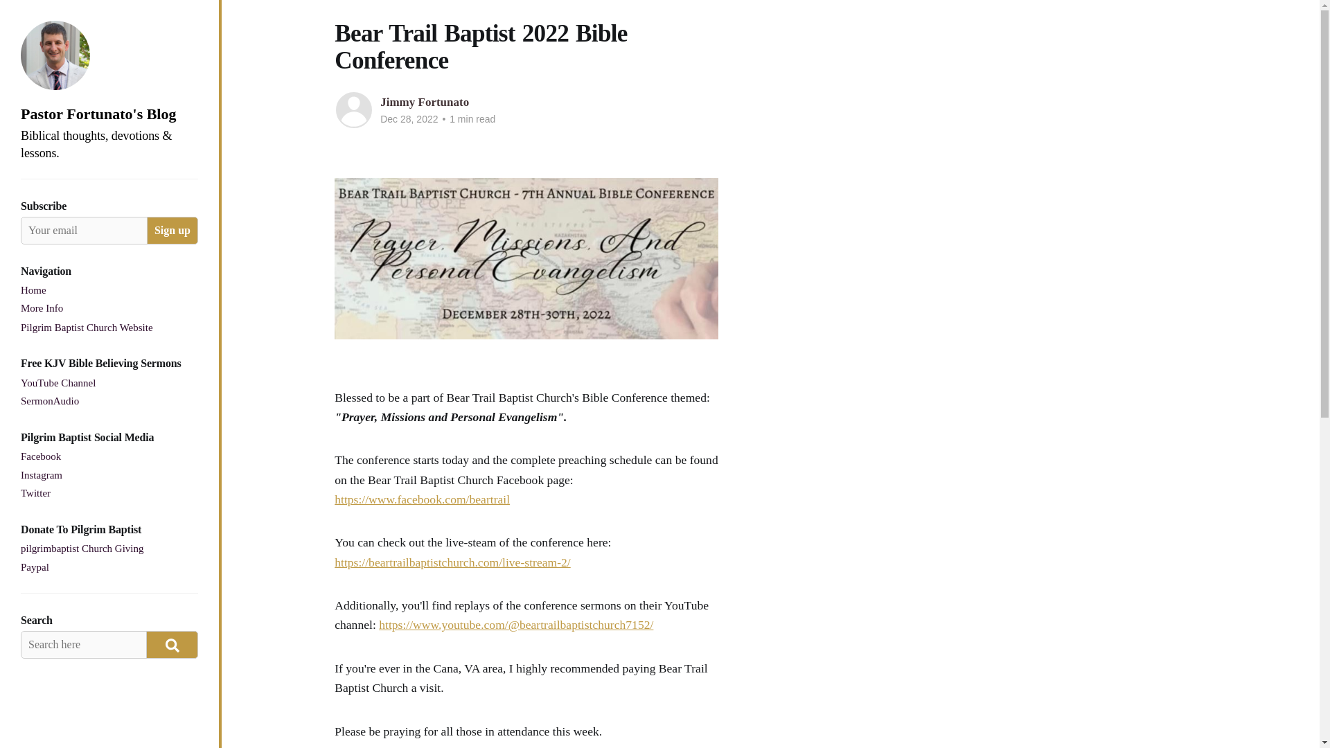  I want to click on YouTube Channel, so click(58, 384).